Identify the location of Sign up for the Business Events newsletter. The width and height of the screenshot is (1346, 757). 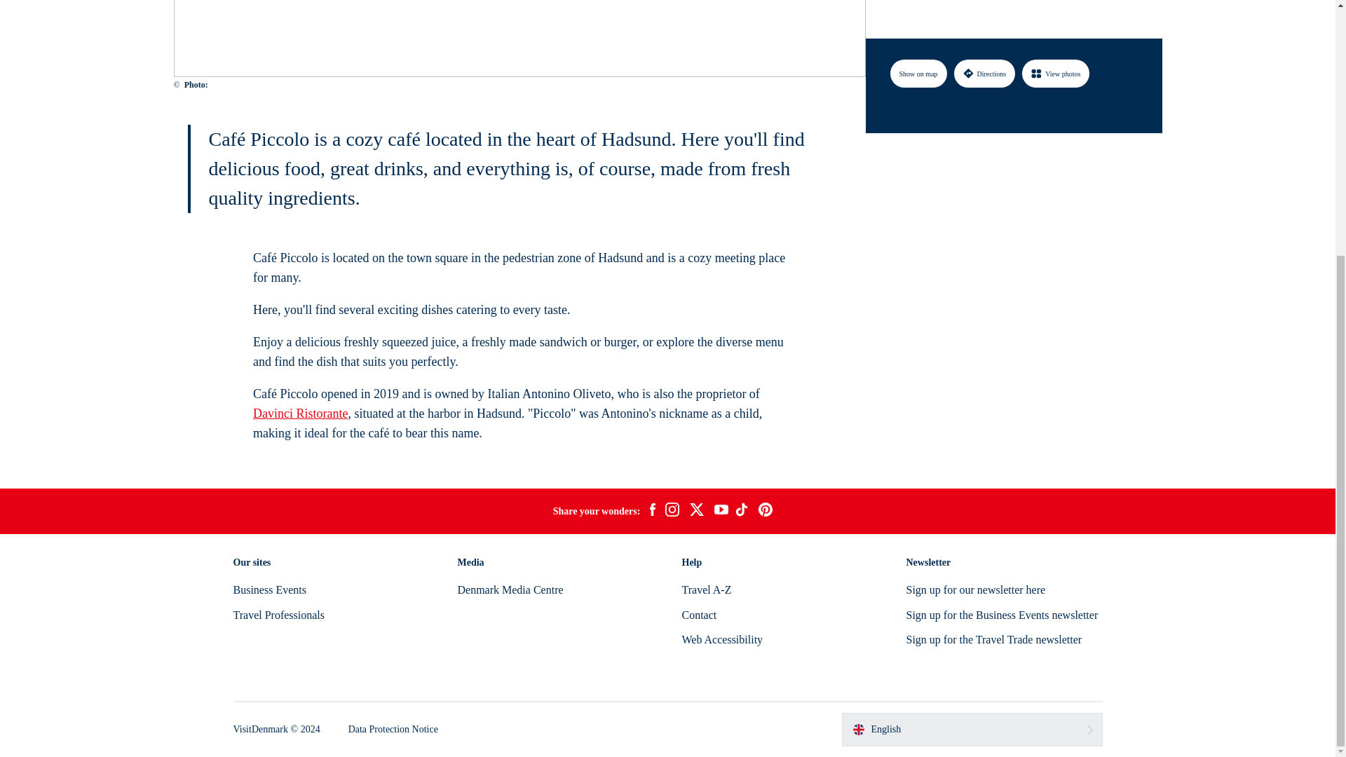
(1002, 615).